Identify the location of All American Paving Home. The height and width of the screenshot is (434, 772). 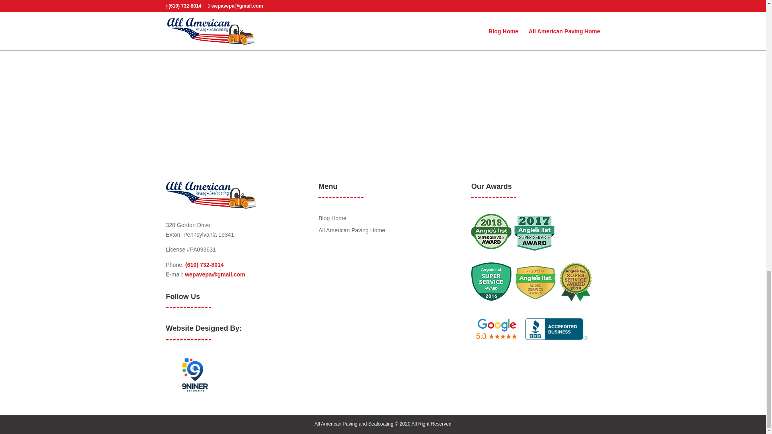
(351, 230).